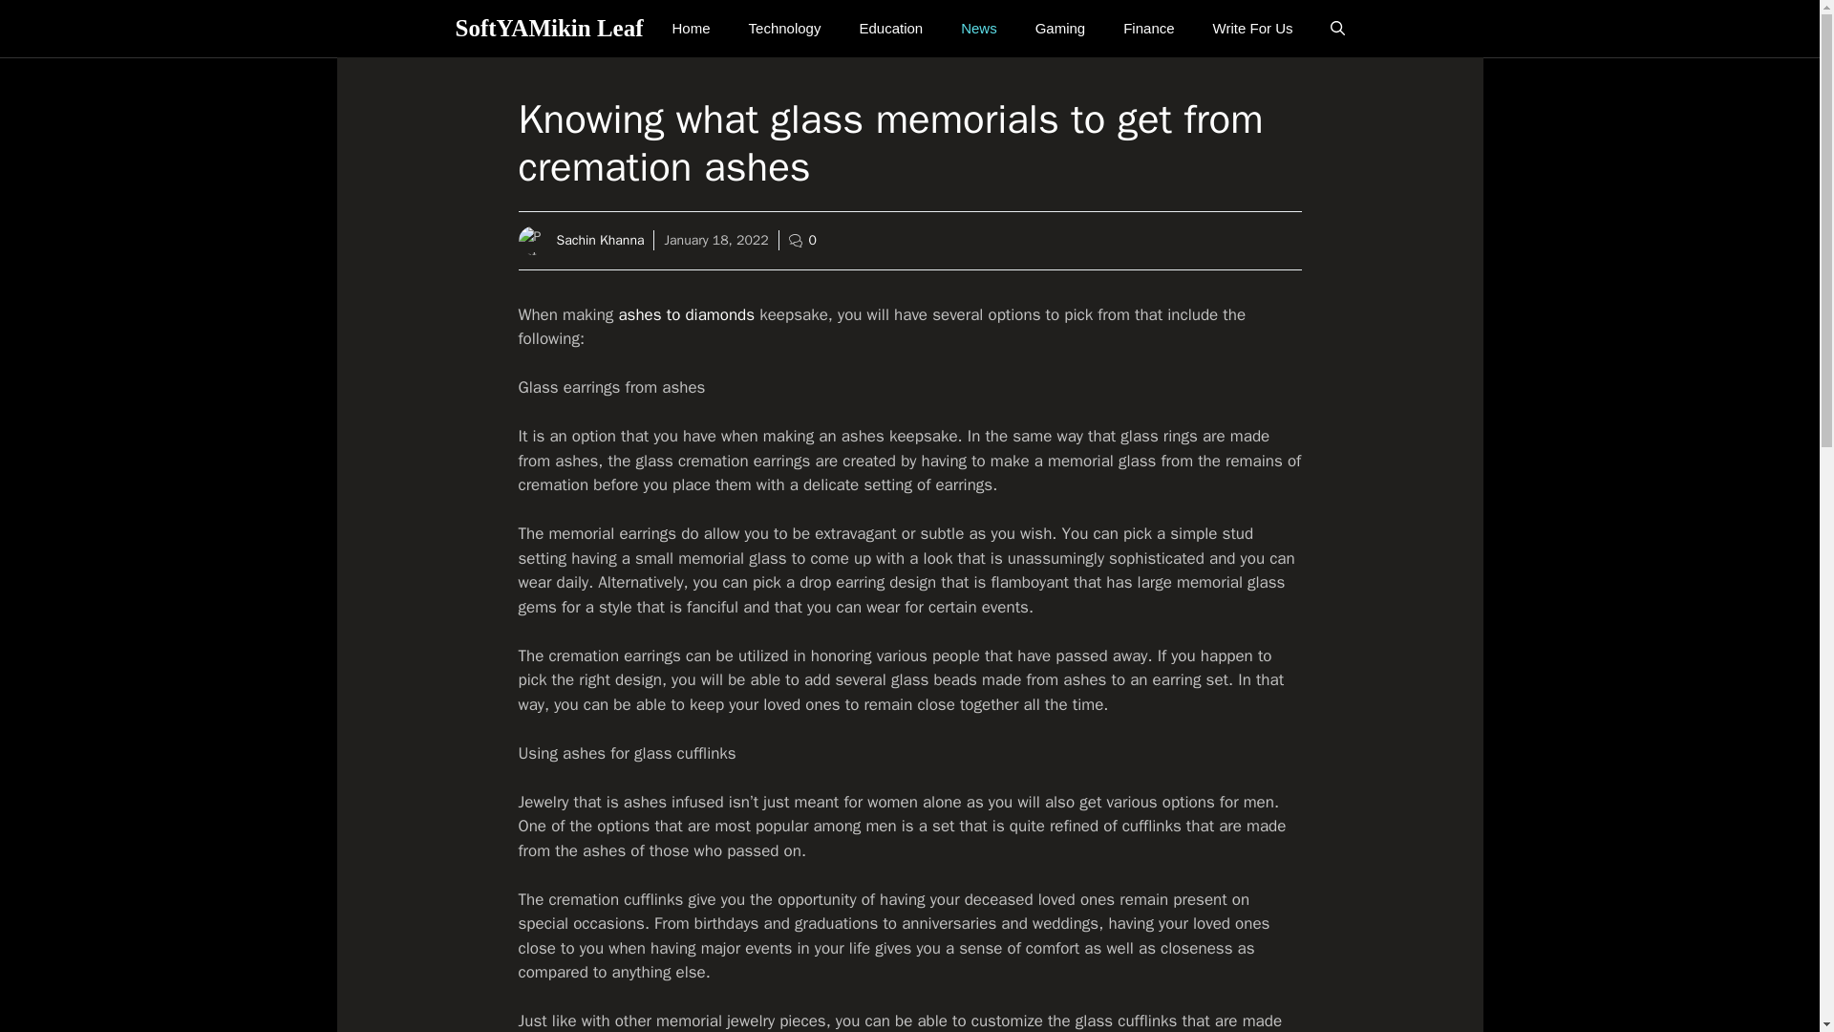 This screenshot has height=1032, width=1834. What do you see at coordinates (692, 29) in the screenshot?
I see `Home` at bounding box center [692, 29].